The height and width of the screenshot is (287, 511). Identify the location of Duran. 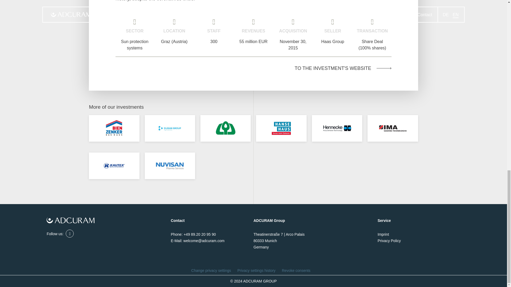
(170, 128).